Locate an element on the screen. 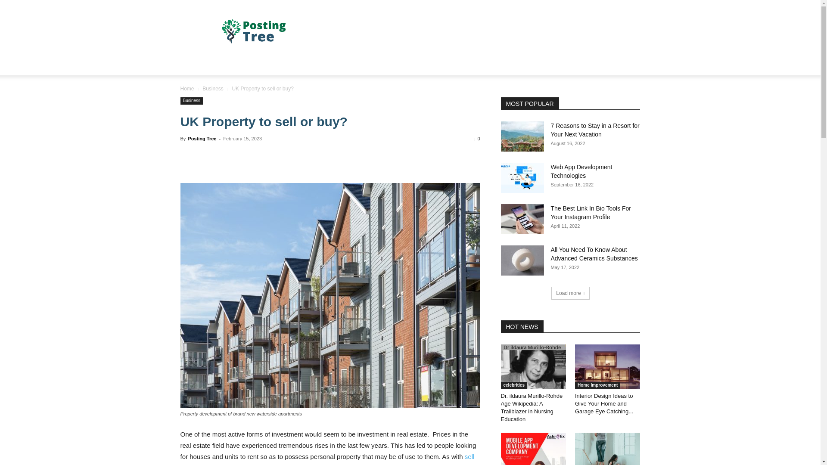 The width and height of the screenshot is (827, 465). View all posts in Business is located at coordinates (213, 88).